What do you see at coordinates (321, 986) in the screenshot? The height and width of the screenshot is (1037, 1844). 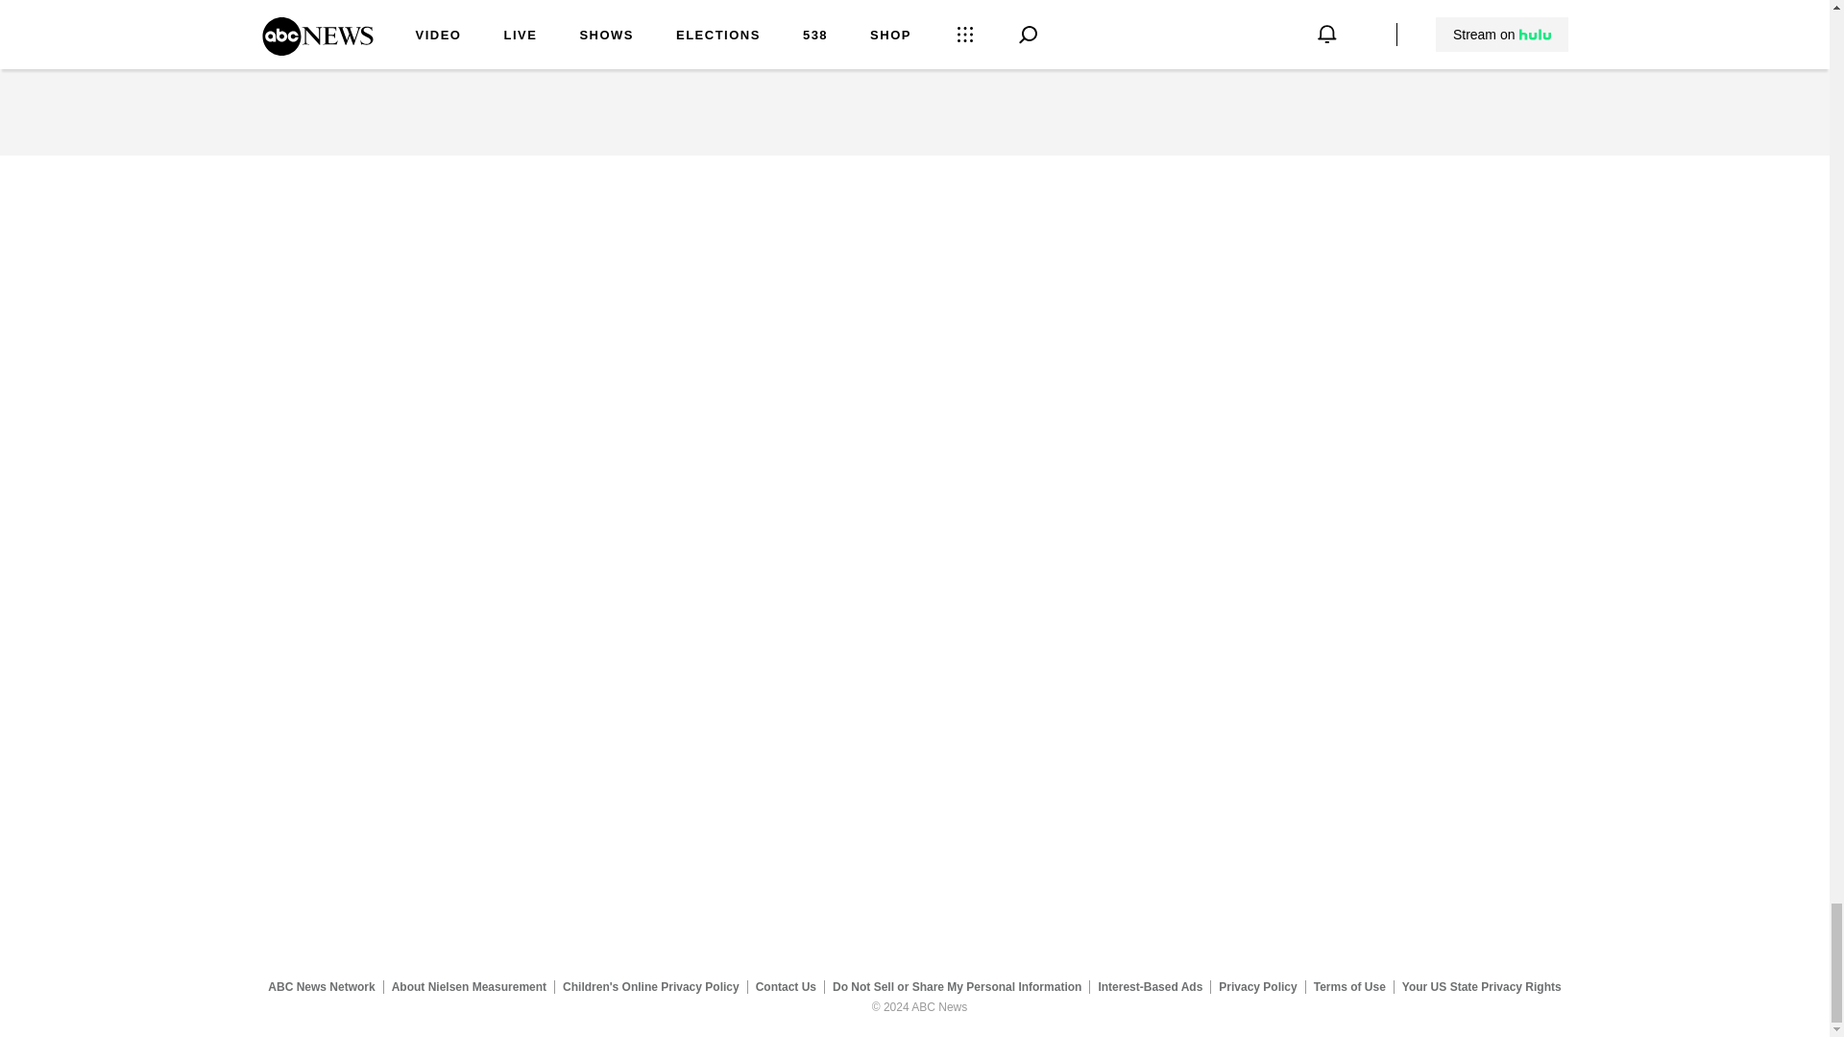 I see `ABC News Network` at bounding box center [321, 986].